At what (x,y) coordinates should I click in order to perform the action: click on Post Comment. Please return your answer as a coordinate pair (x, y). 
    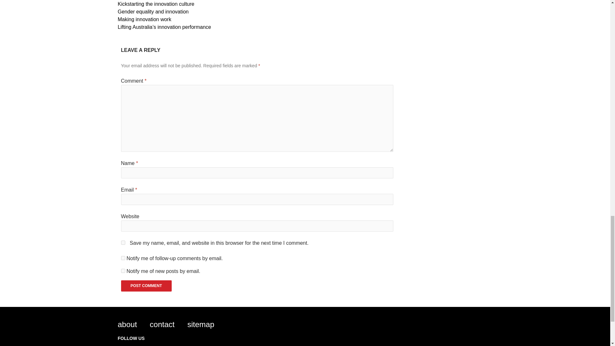
    Looking at the image, I should click on (146, 286).